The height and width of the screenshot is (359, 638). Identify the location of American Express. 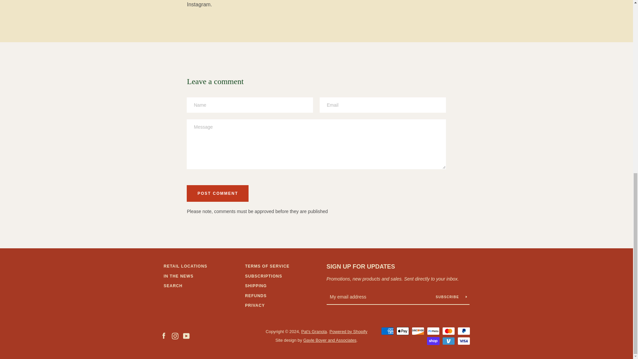
(387, 331).